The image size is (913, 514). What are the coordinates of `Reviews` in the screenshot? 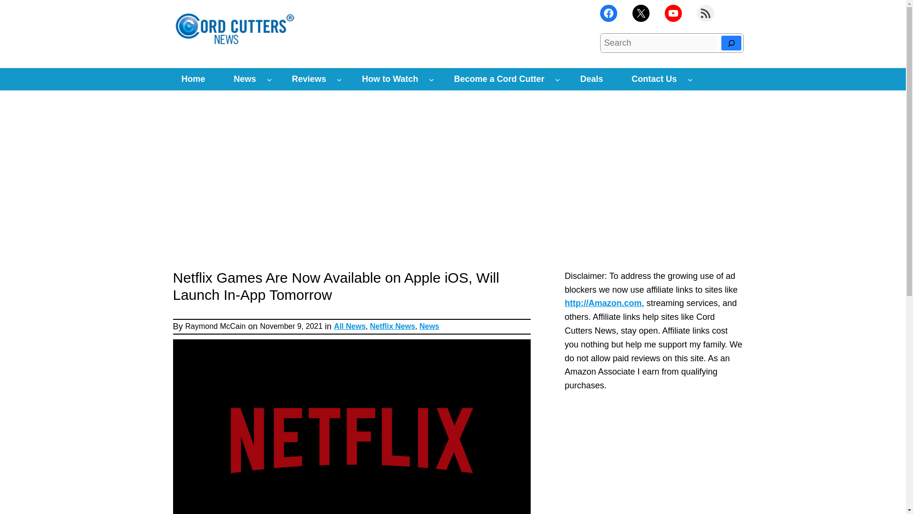 It's located at (309, 79).